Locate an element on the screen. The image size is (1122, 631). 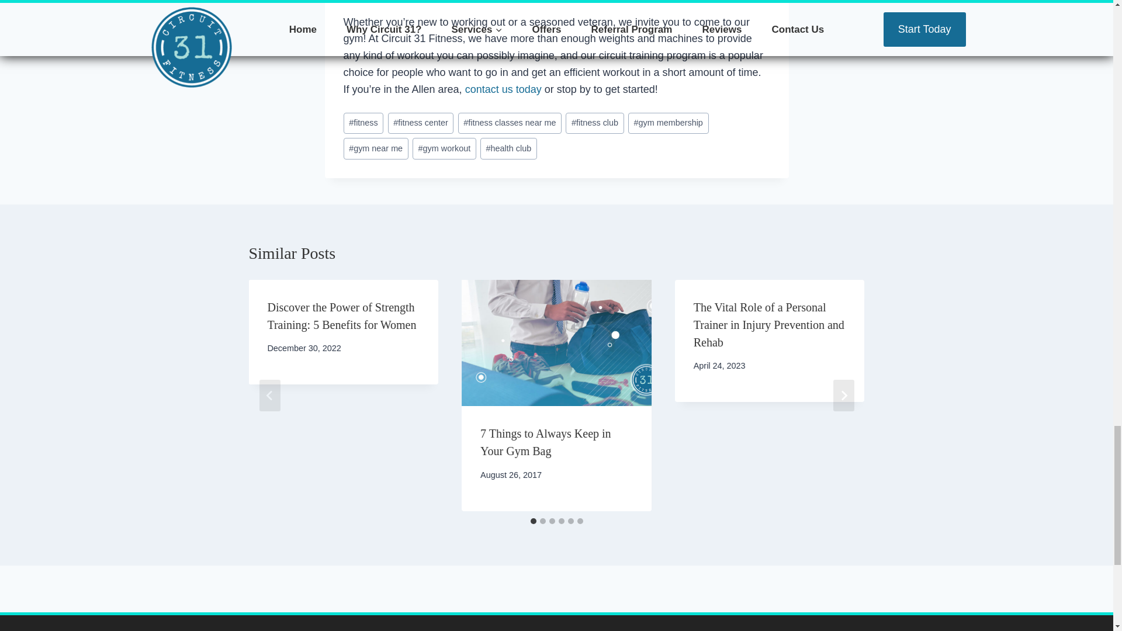
fitness center is located at coordinates (421, 124).